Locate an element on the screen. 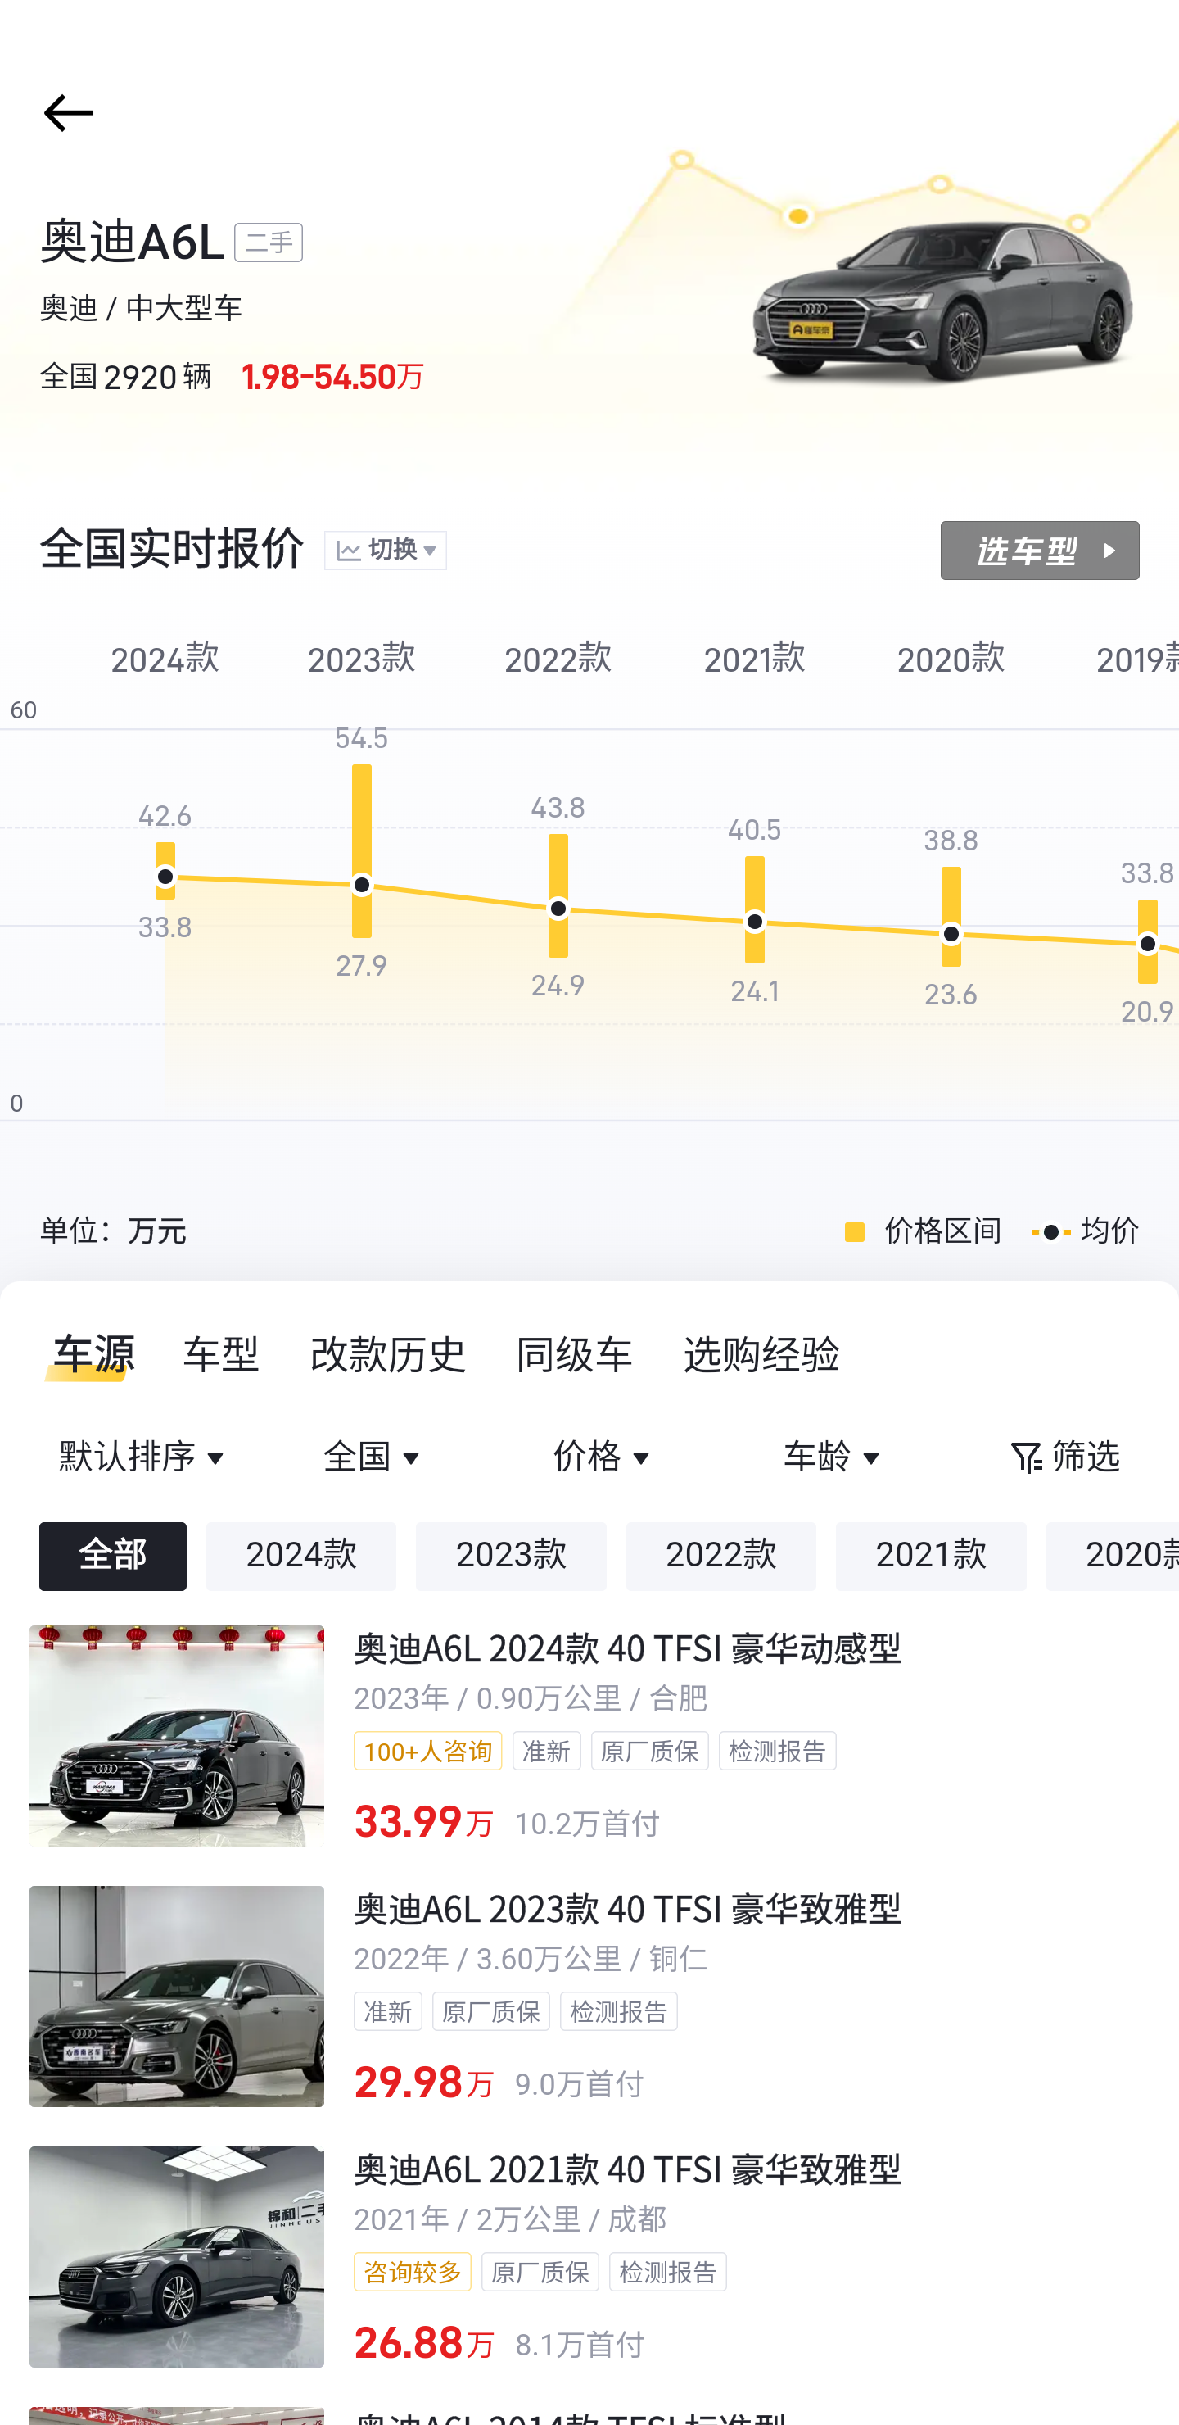 The height and width of the screenshot is (2425, 1179). 2023款 54.5 27.9 is located at coordinates (362, 896).